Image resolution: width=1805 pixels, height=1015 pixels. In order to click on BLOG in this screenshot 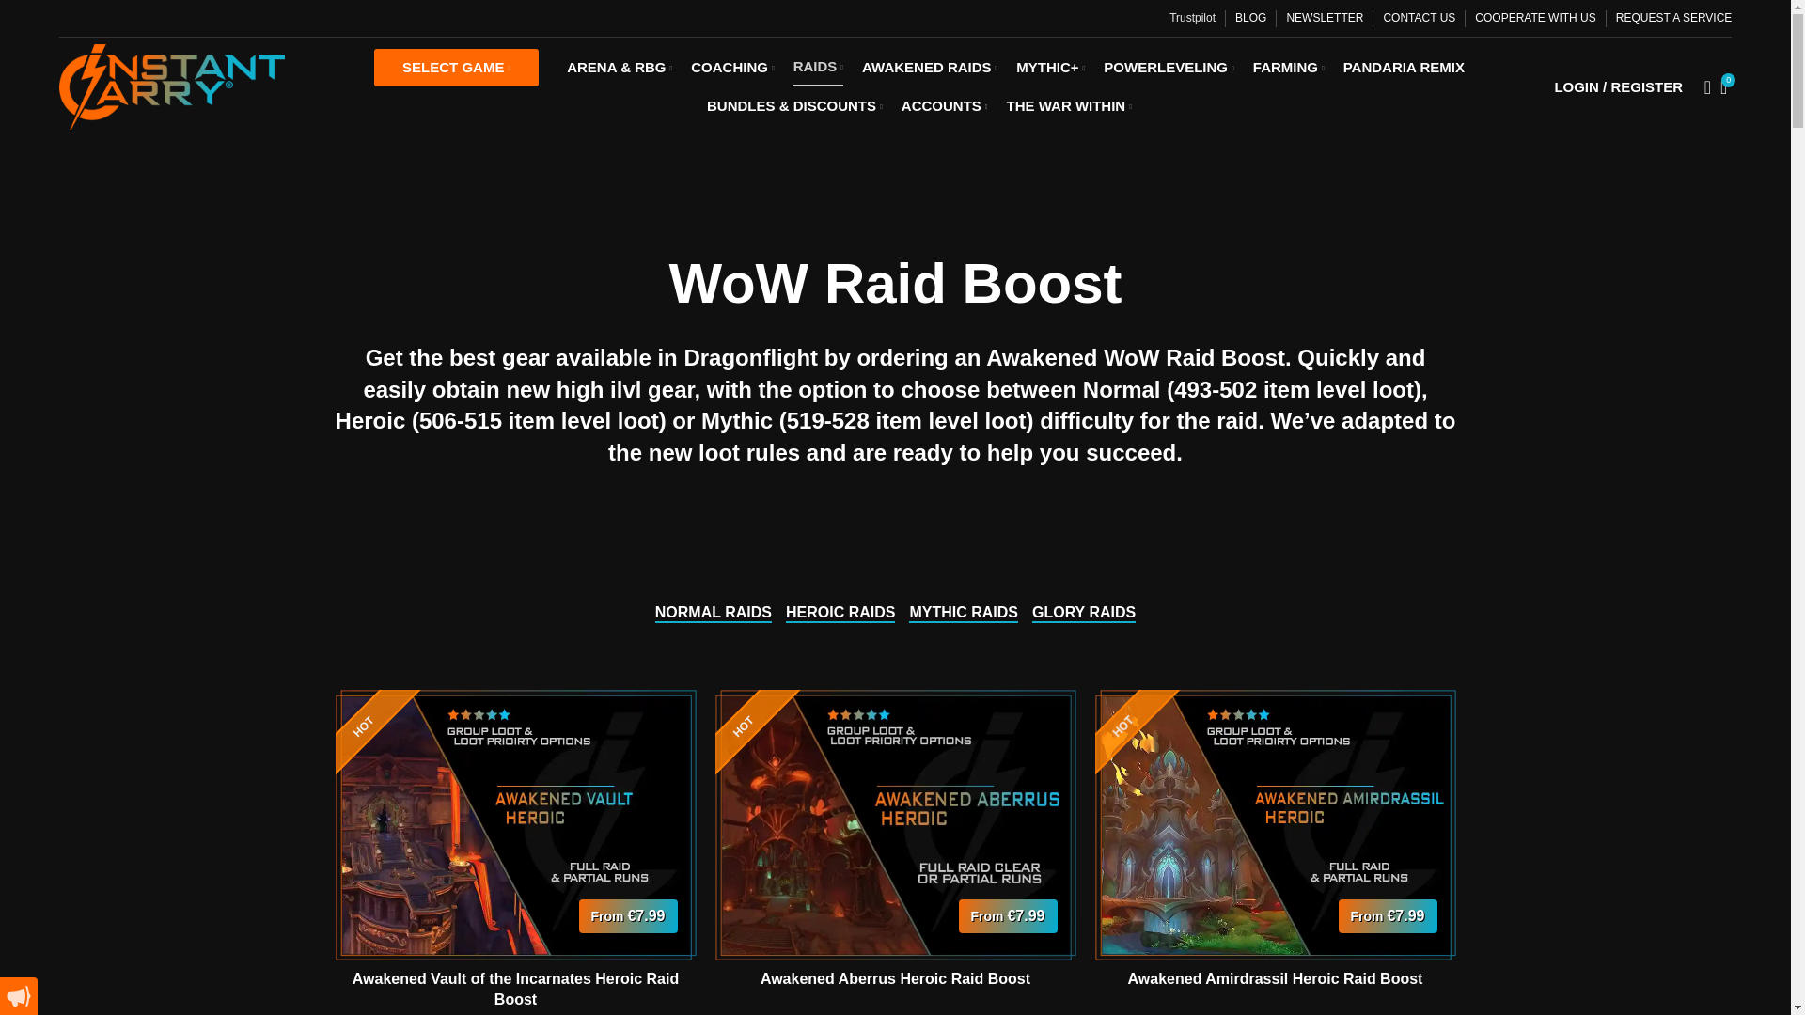, I will do `click(1250, 19)`.